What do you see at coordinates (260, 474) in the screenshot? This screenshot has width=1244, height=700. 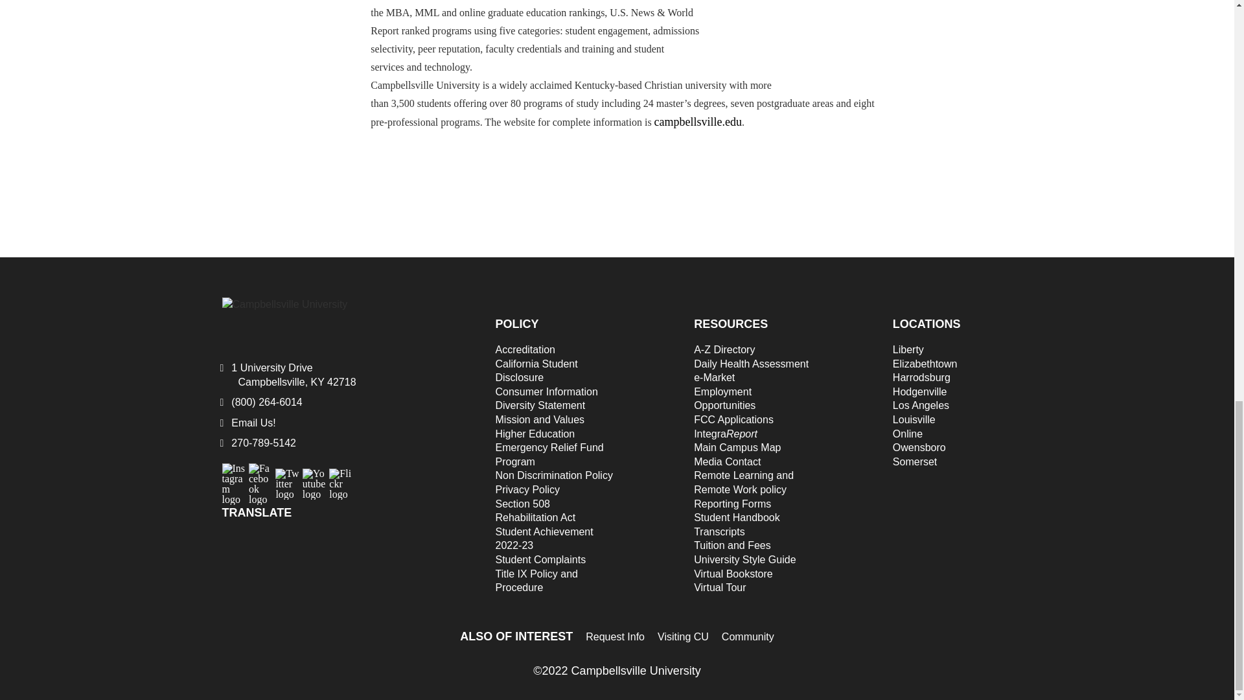 I see `Facebook` at bounding box center [260, 474].